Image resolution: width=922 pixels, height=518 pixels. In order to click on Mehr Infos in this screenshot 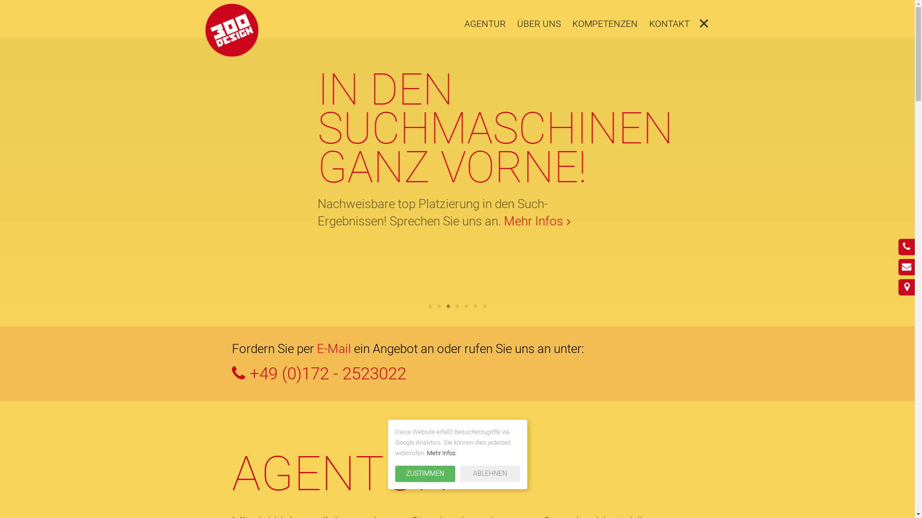, I will do `click(441, 453)`.